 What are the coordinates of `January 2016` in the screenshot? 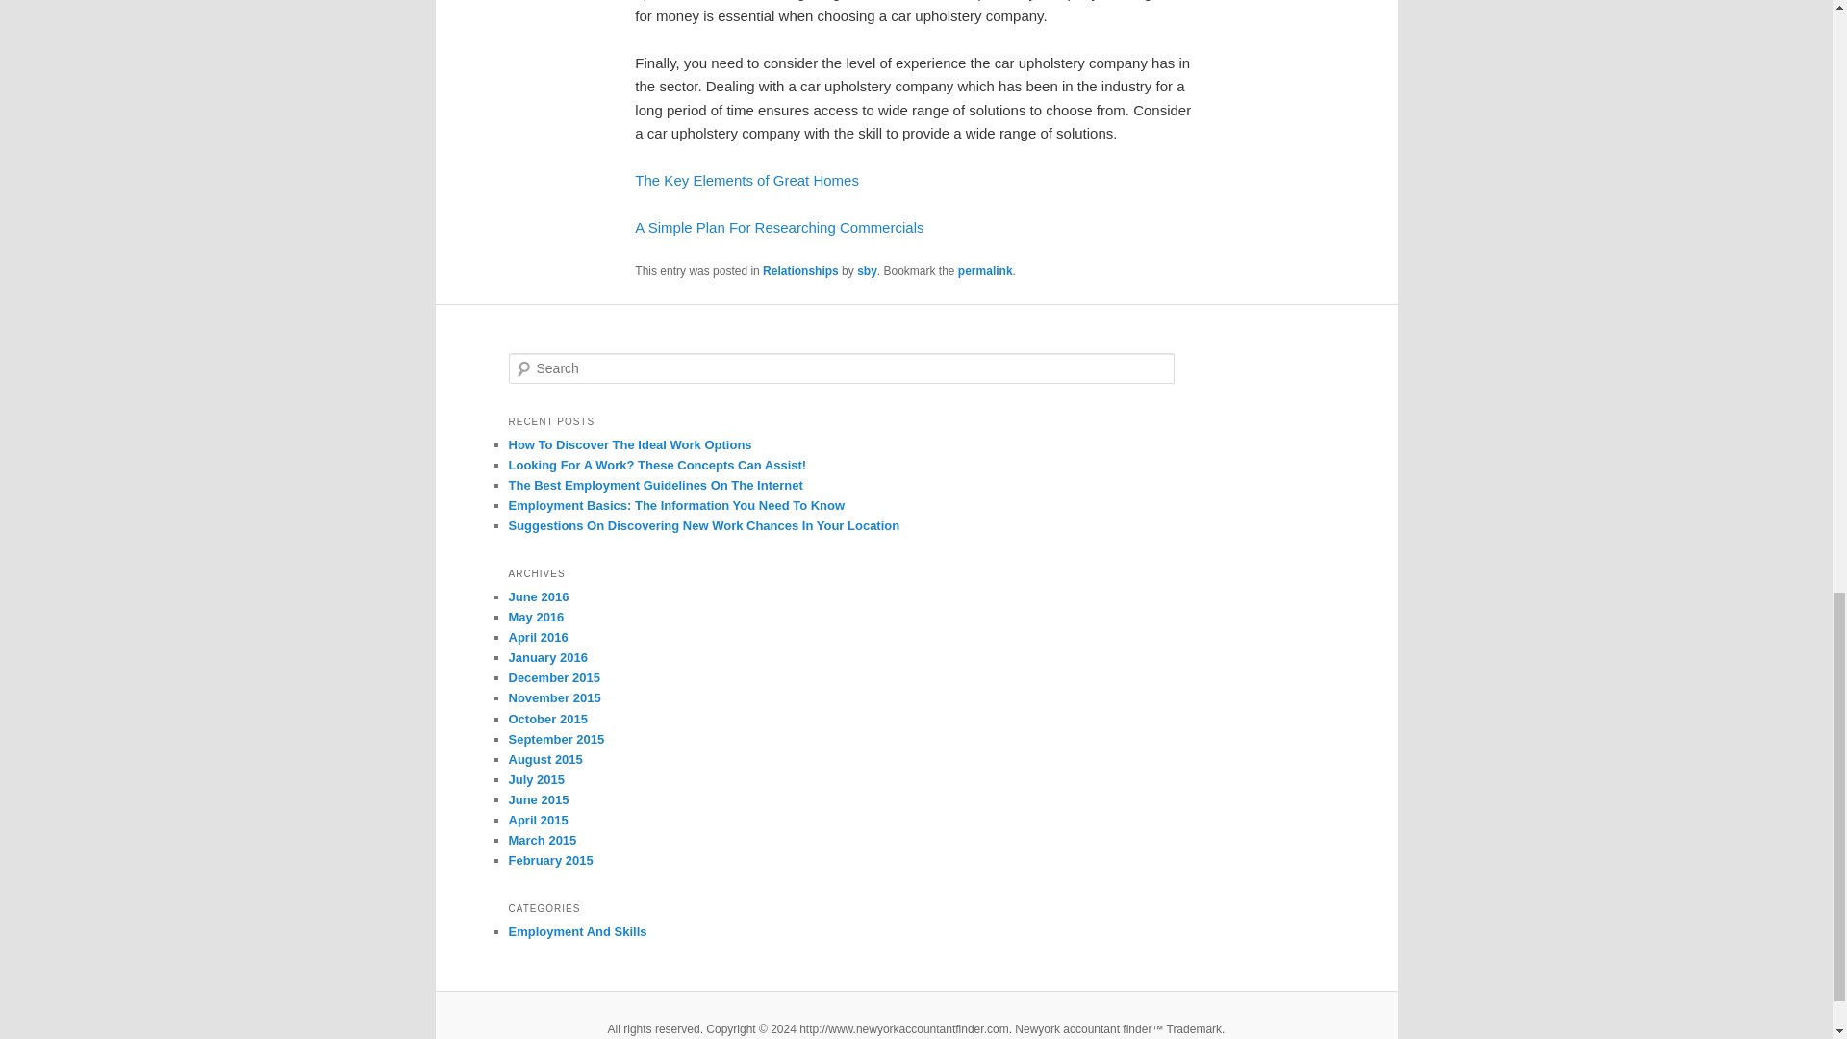 It's located at (547, 658).